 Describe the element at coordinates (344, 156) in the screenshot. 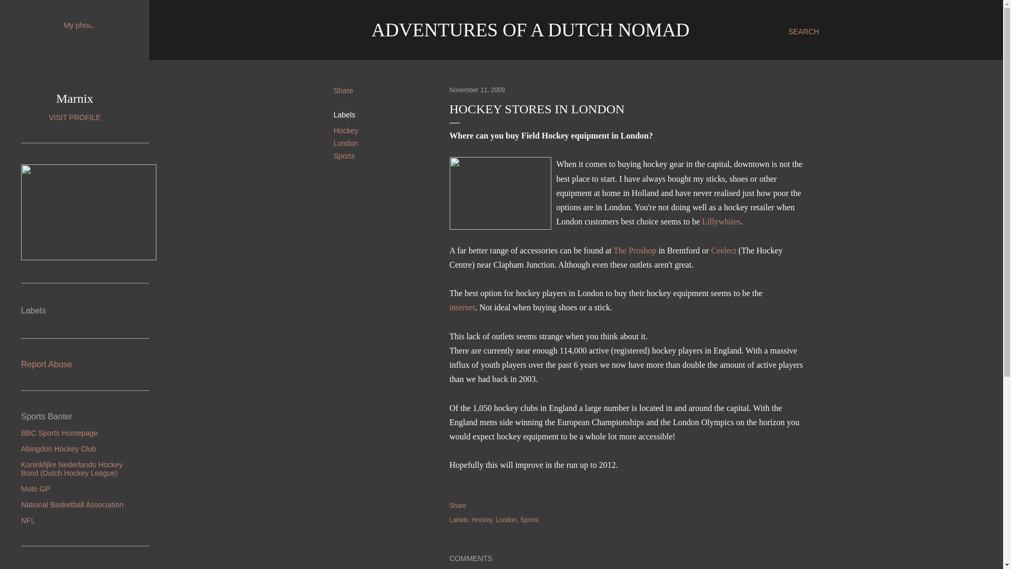

I see `Sports` at that location.